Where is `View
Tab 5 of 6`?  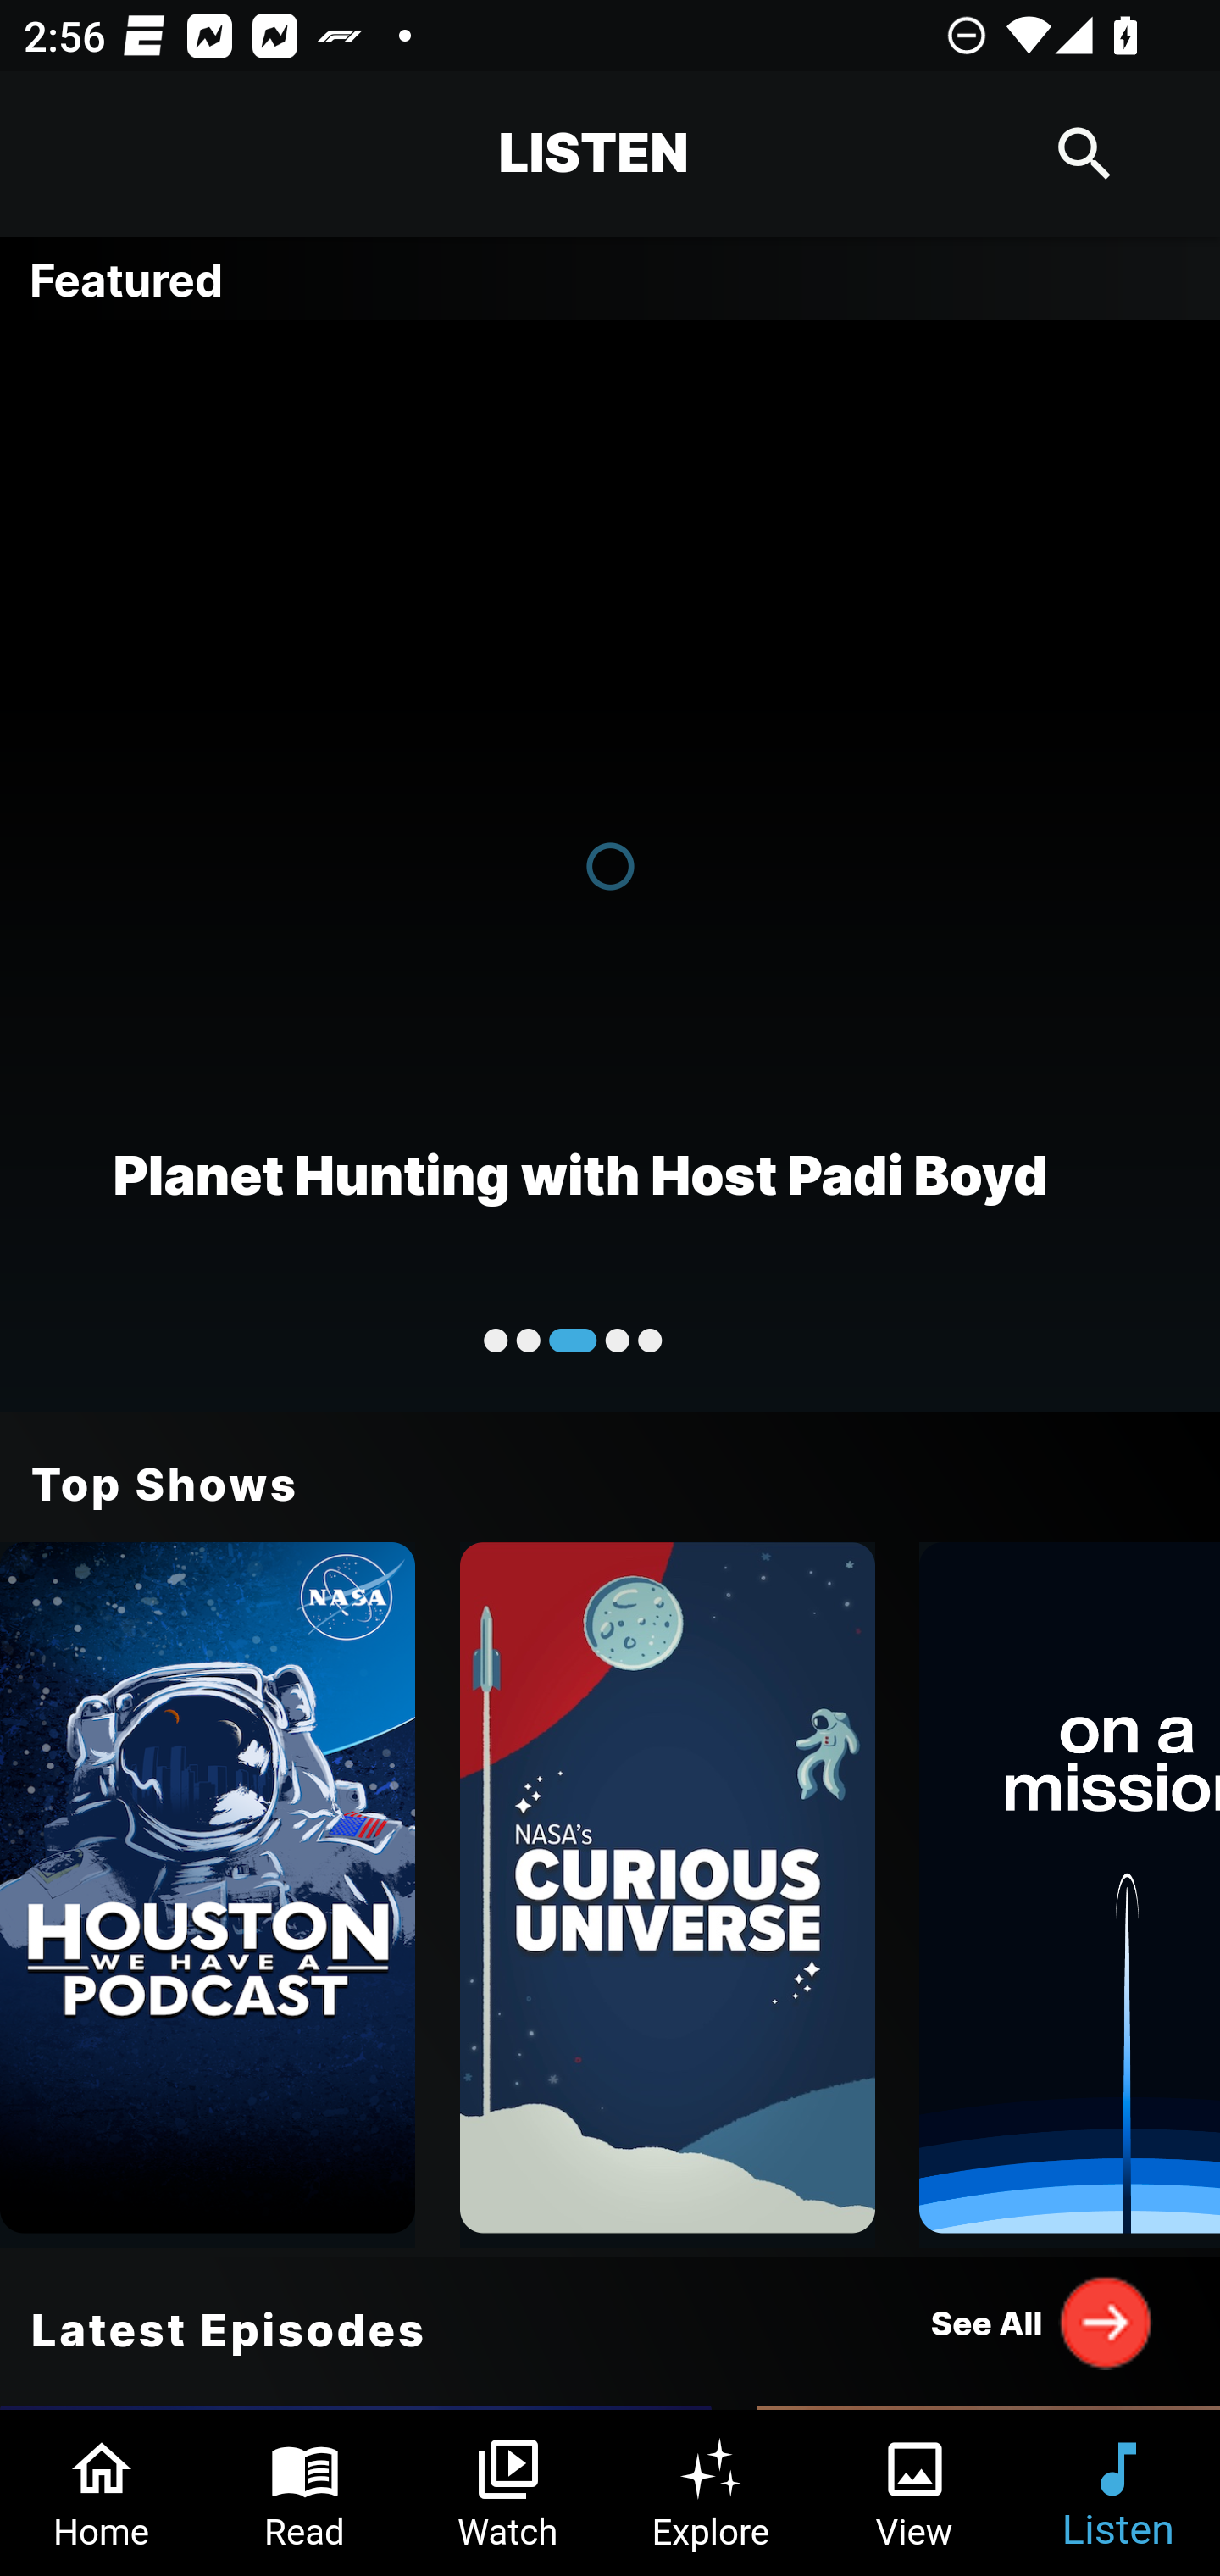 View
Tab 5 of 6 is located at coordinates (915, 2493).